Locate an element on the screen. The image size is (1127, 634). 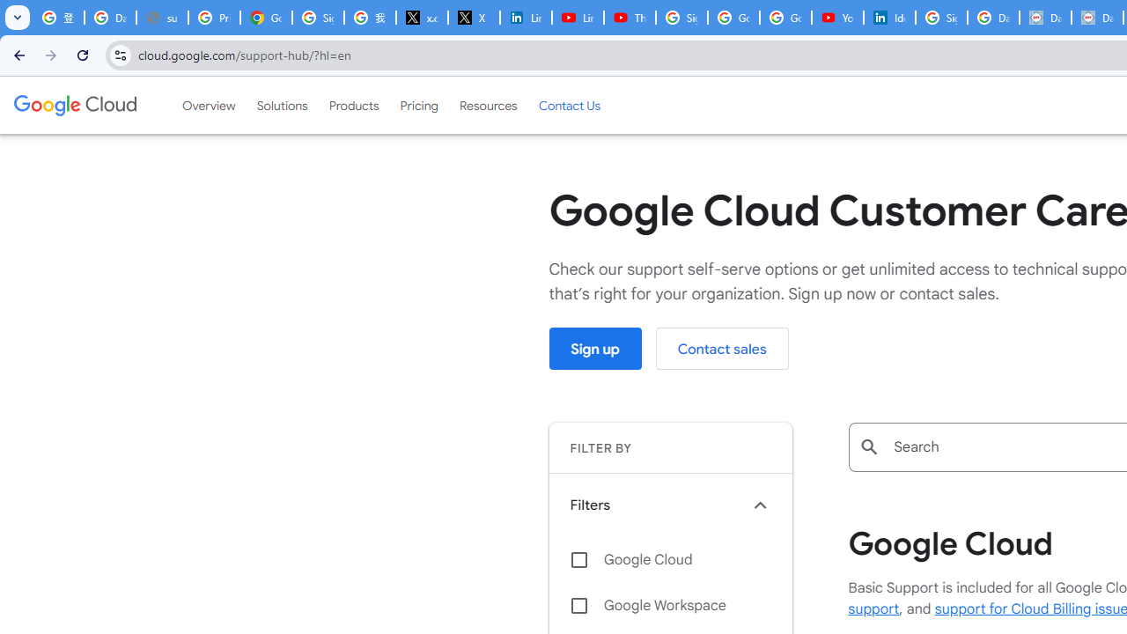
Filters keyboard_arrow_up is located at coordinates (670, 505).